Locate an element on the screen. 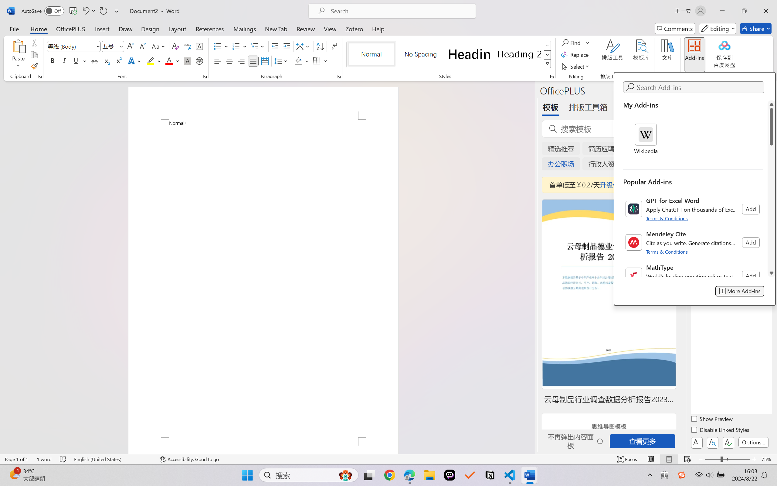  Poe is located at coordinates (450, 475).